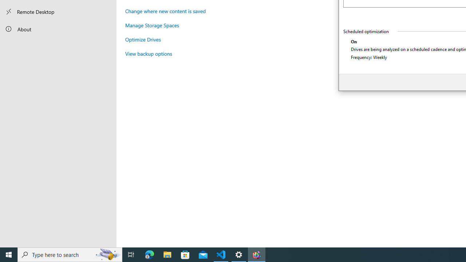 The width and height of the screenshot is (466, 262). Describe the element at coordinates (256, 255) in the screenshot. I see `Defragment and Optimize Drives - 1 running window` at that location.